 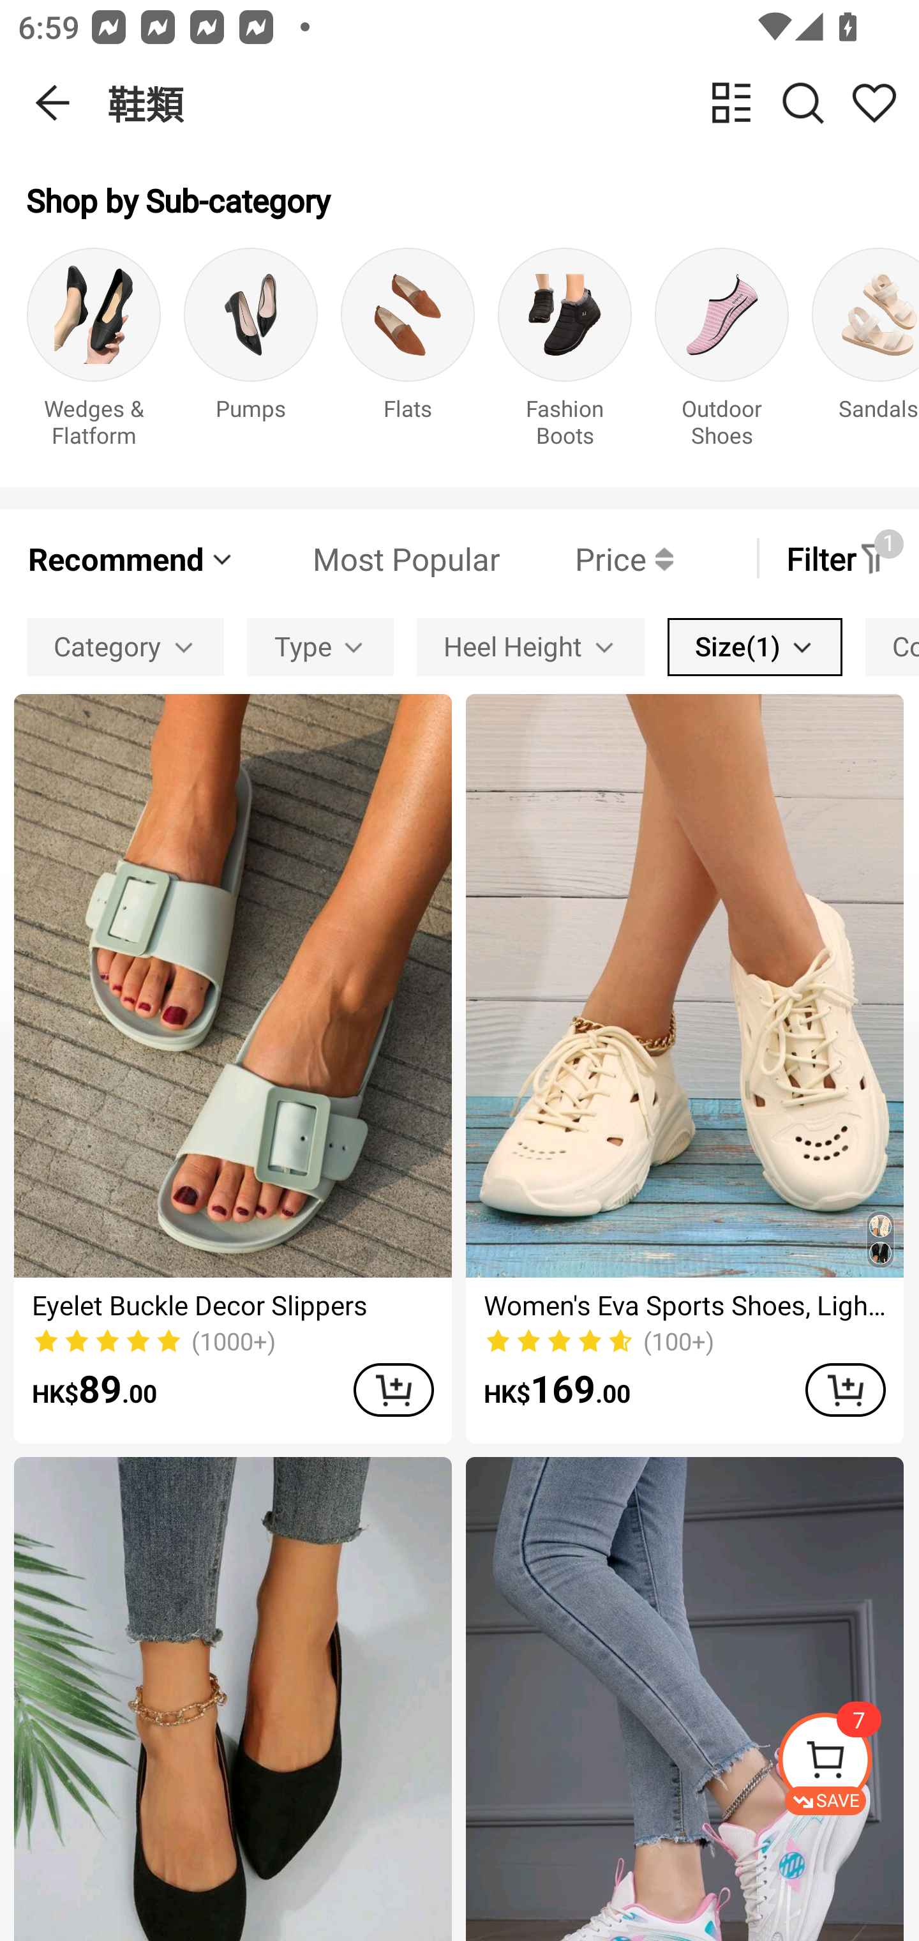 What do you see at coordinates (408, 354) in the screenshot?
I see `Flats` at bounding box center [408, 354].